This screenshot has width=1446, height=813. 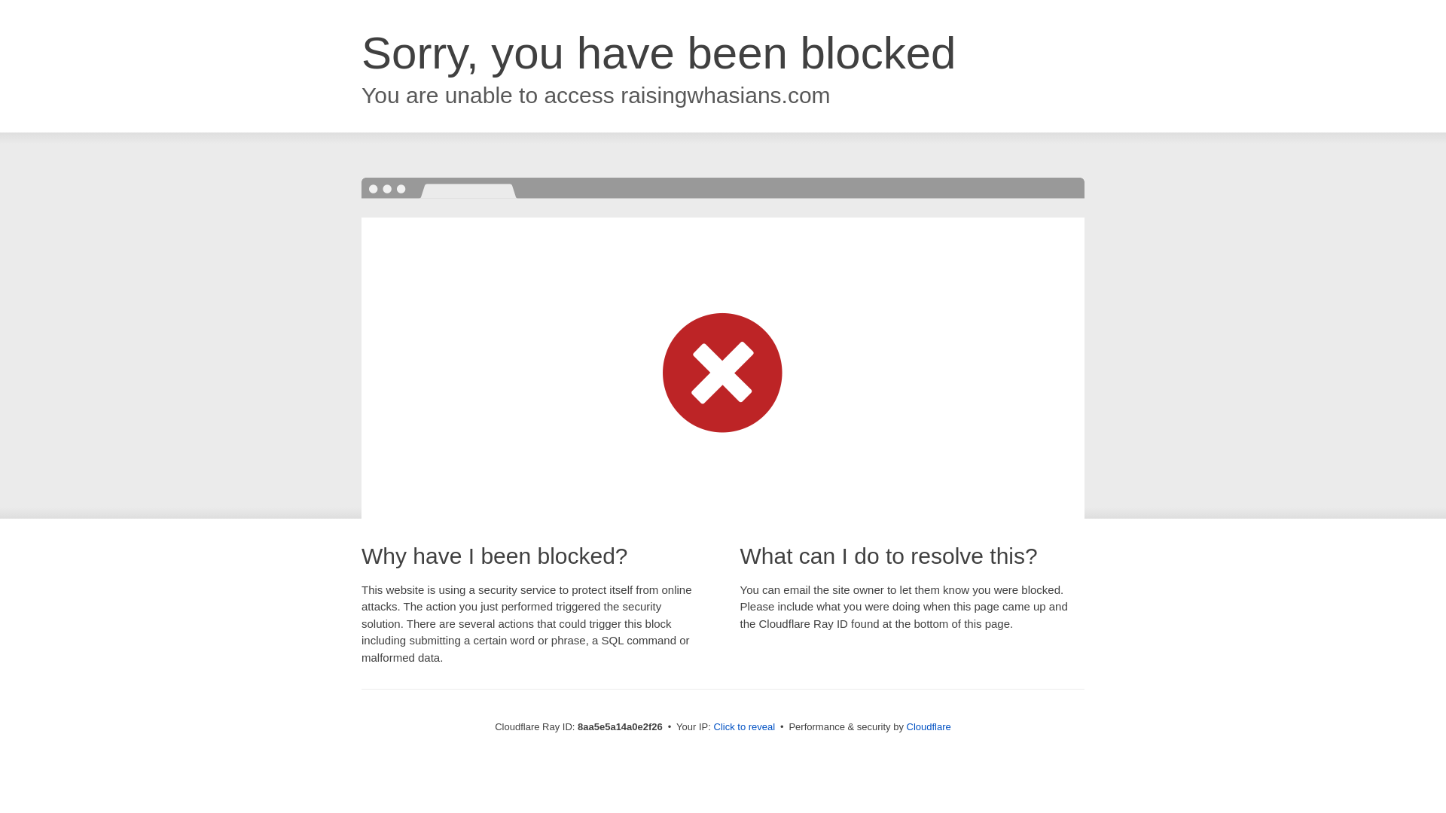 I want to click on Cloudflare, so click(x=929, y=726).